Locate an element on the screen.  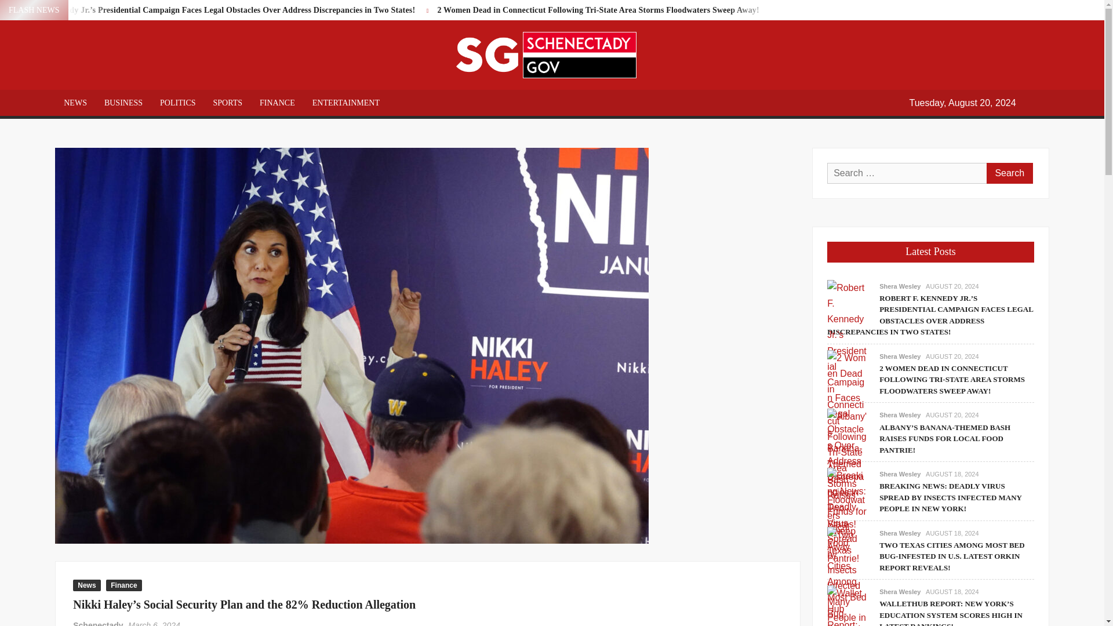
POLITICS is located at coordinates (177, 103).